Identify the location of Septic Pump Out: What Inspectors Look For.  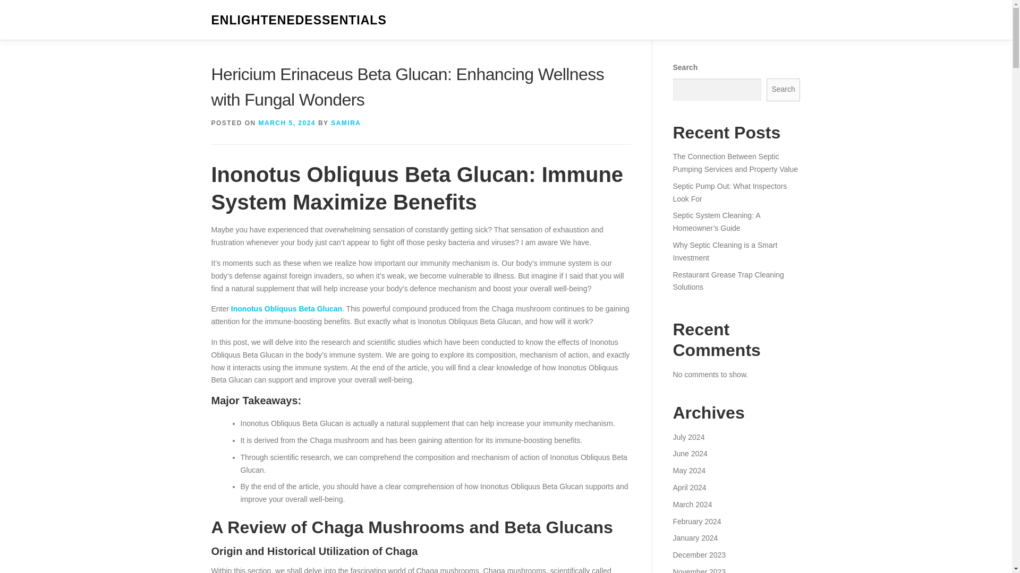
(729, 193).